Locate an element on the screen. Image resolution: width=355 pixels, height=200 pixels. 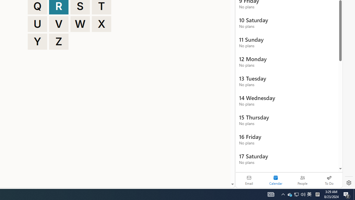
U is located at coordinates (37, 24).